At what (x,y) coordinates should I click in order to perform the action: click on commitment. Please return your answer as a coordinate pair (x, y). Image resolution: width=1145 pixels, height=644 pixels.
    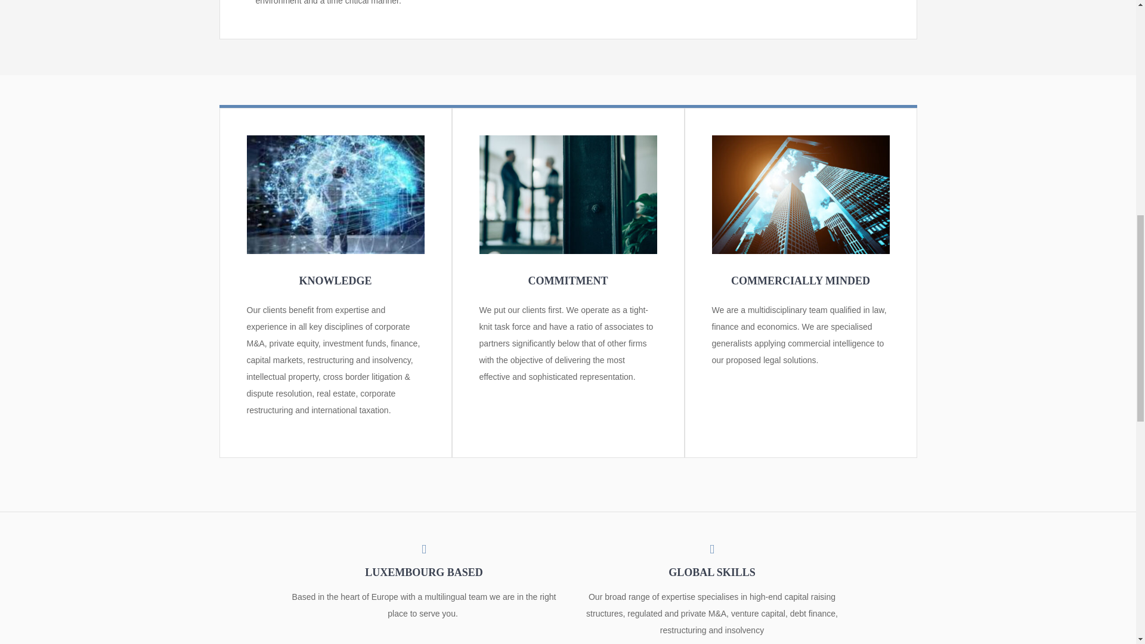
    Looking at the image, I should click on (568, 139).